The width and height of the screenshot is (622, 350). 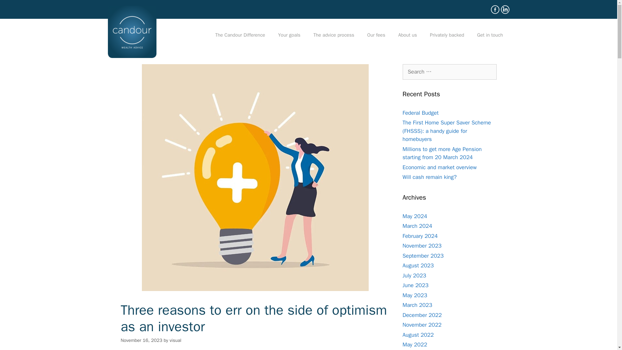 I want to click on Will cash remain king?, so click(x=430, y=177).